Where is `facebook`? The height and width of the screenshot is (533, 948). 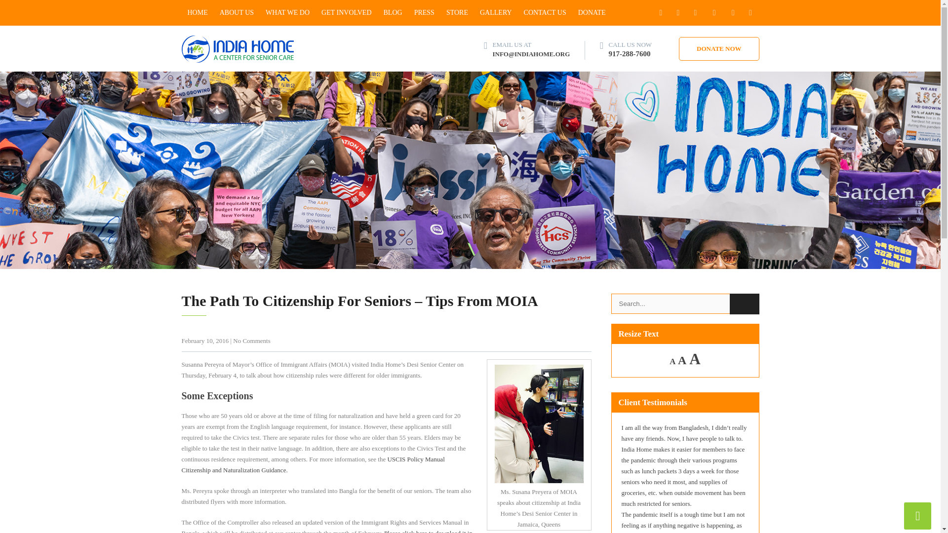 facebook is located at coordinates (661, 13).